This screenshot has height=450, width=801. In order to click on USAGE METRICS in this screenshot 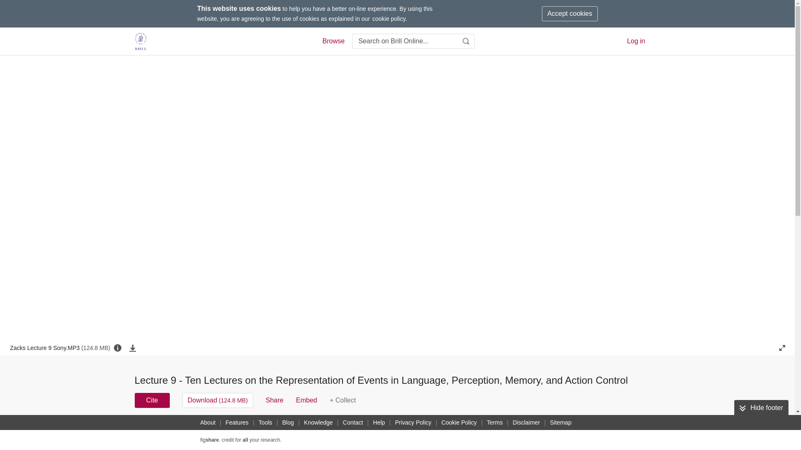, I will do `click(537, 430)`.